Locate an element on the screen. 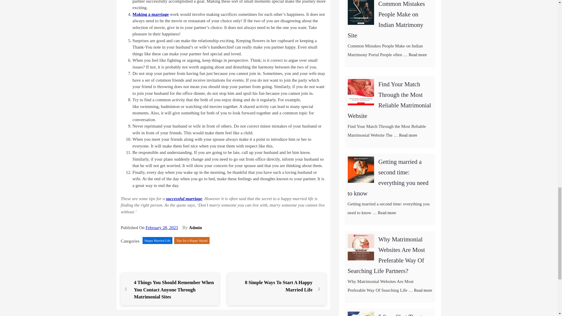 The image size is (562, 316). Making a marriage is located at coordinates (192, 241).